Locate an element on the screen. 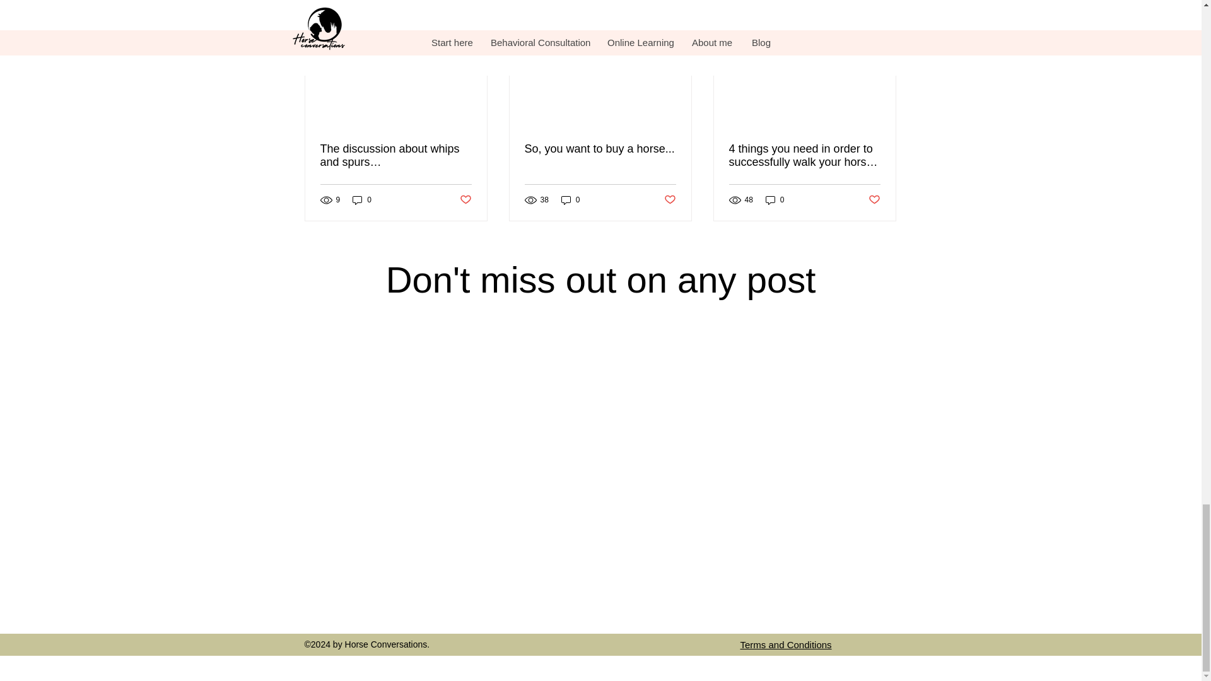 The height and width of the screenshot is (681, 1211). 0 is located at coordinates (362, 200).